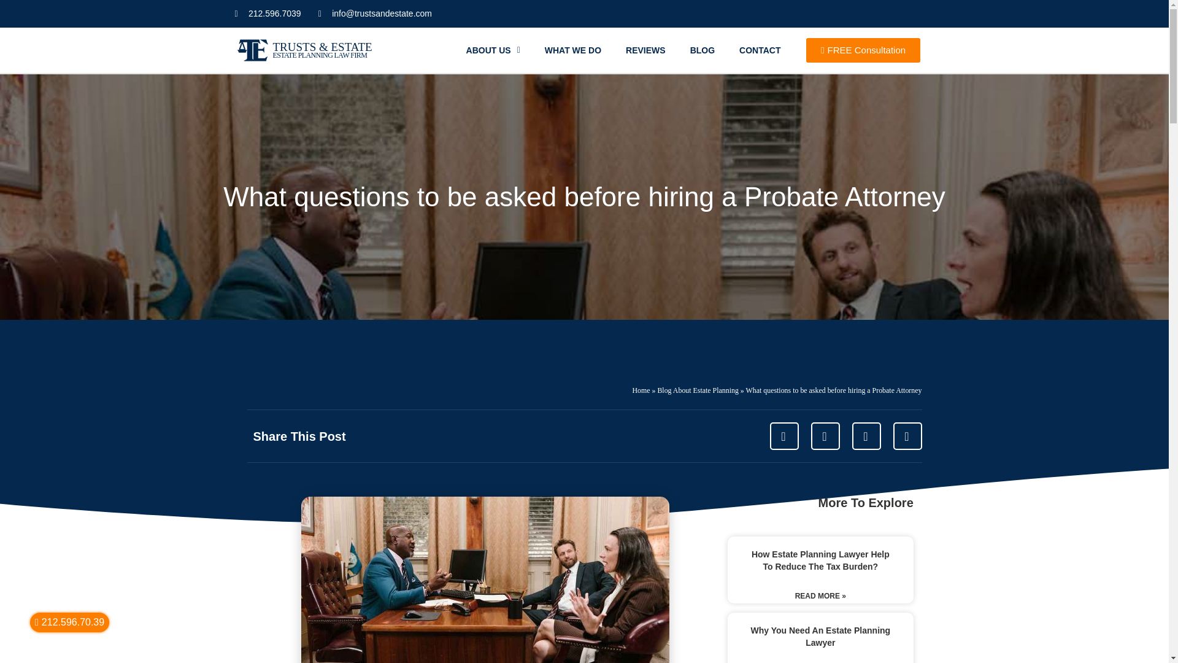 This screenshot has width=1178, height=663. Describe the element at coordinates (863, 50) in the screenshot. I see `FREE Consultation` at that location.